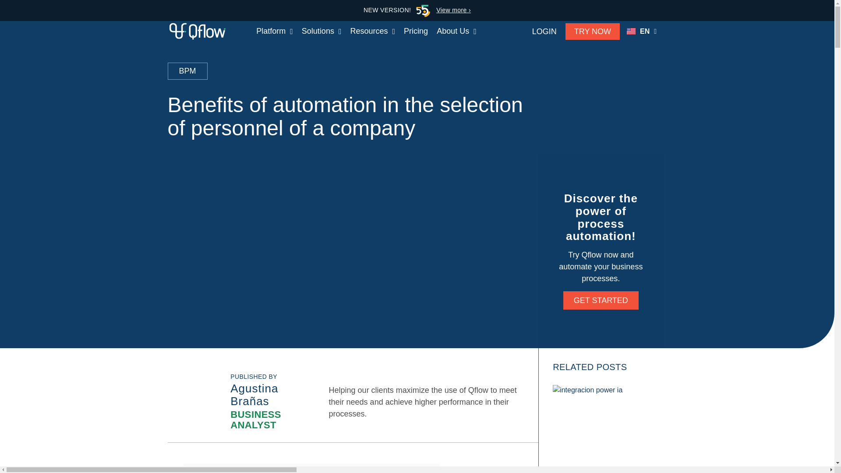 The width and height of the screenshot is (841, 473). What do you see at coordinates (592, 31) in the screenshot?
I see `TRY NOW` at bounding box center [592, 31].